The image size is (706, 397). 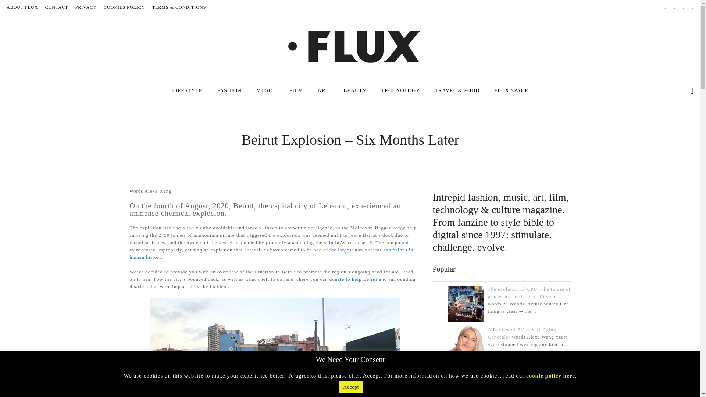 What do you see at coordinates (57, 7) in the screenshot?
I see `CONTACT` at bounding box center [57, 7].